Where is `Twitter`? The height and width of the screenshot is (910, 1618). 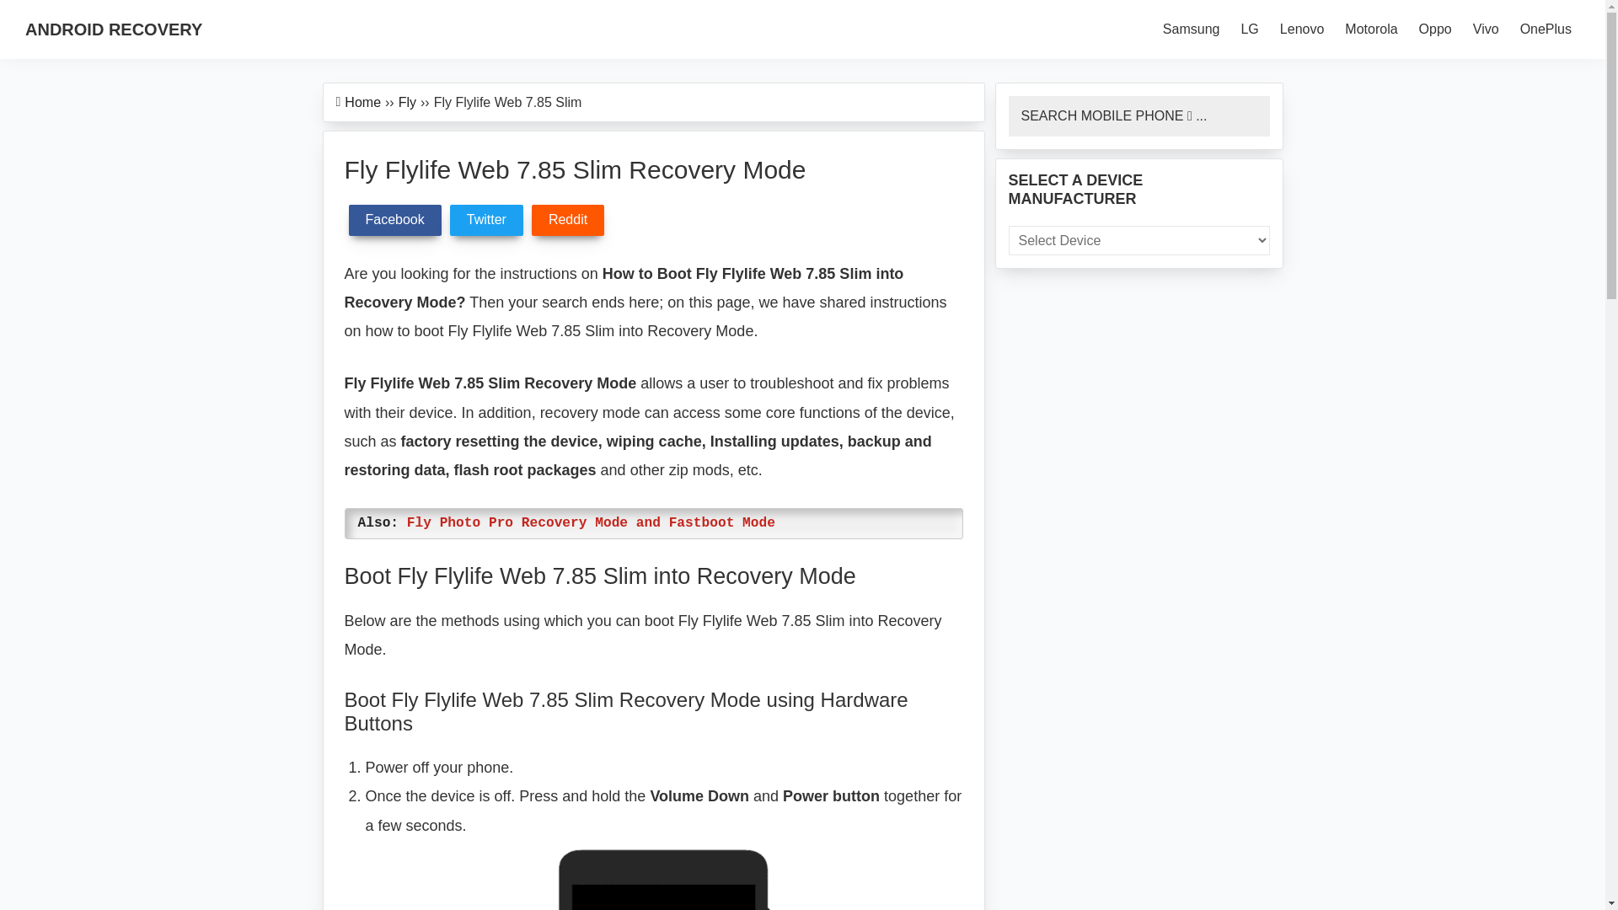
Twitter is located at coordinates (485, 219).